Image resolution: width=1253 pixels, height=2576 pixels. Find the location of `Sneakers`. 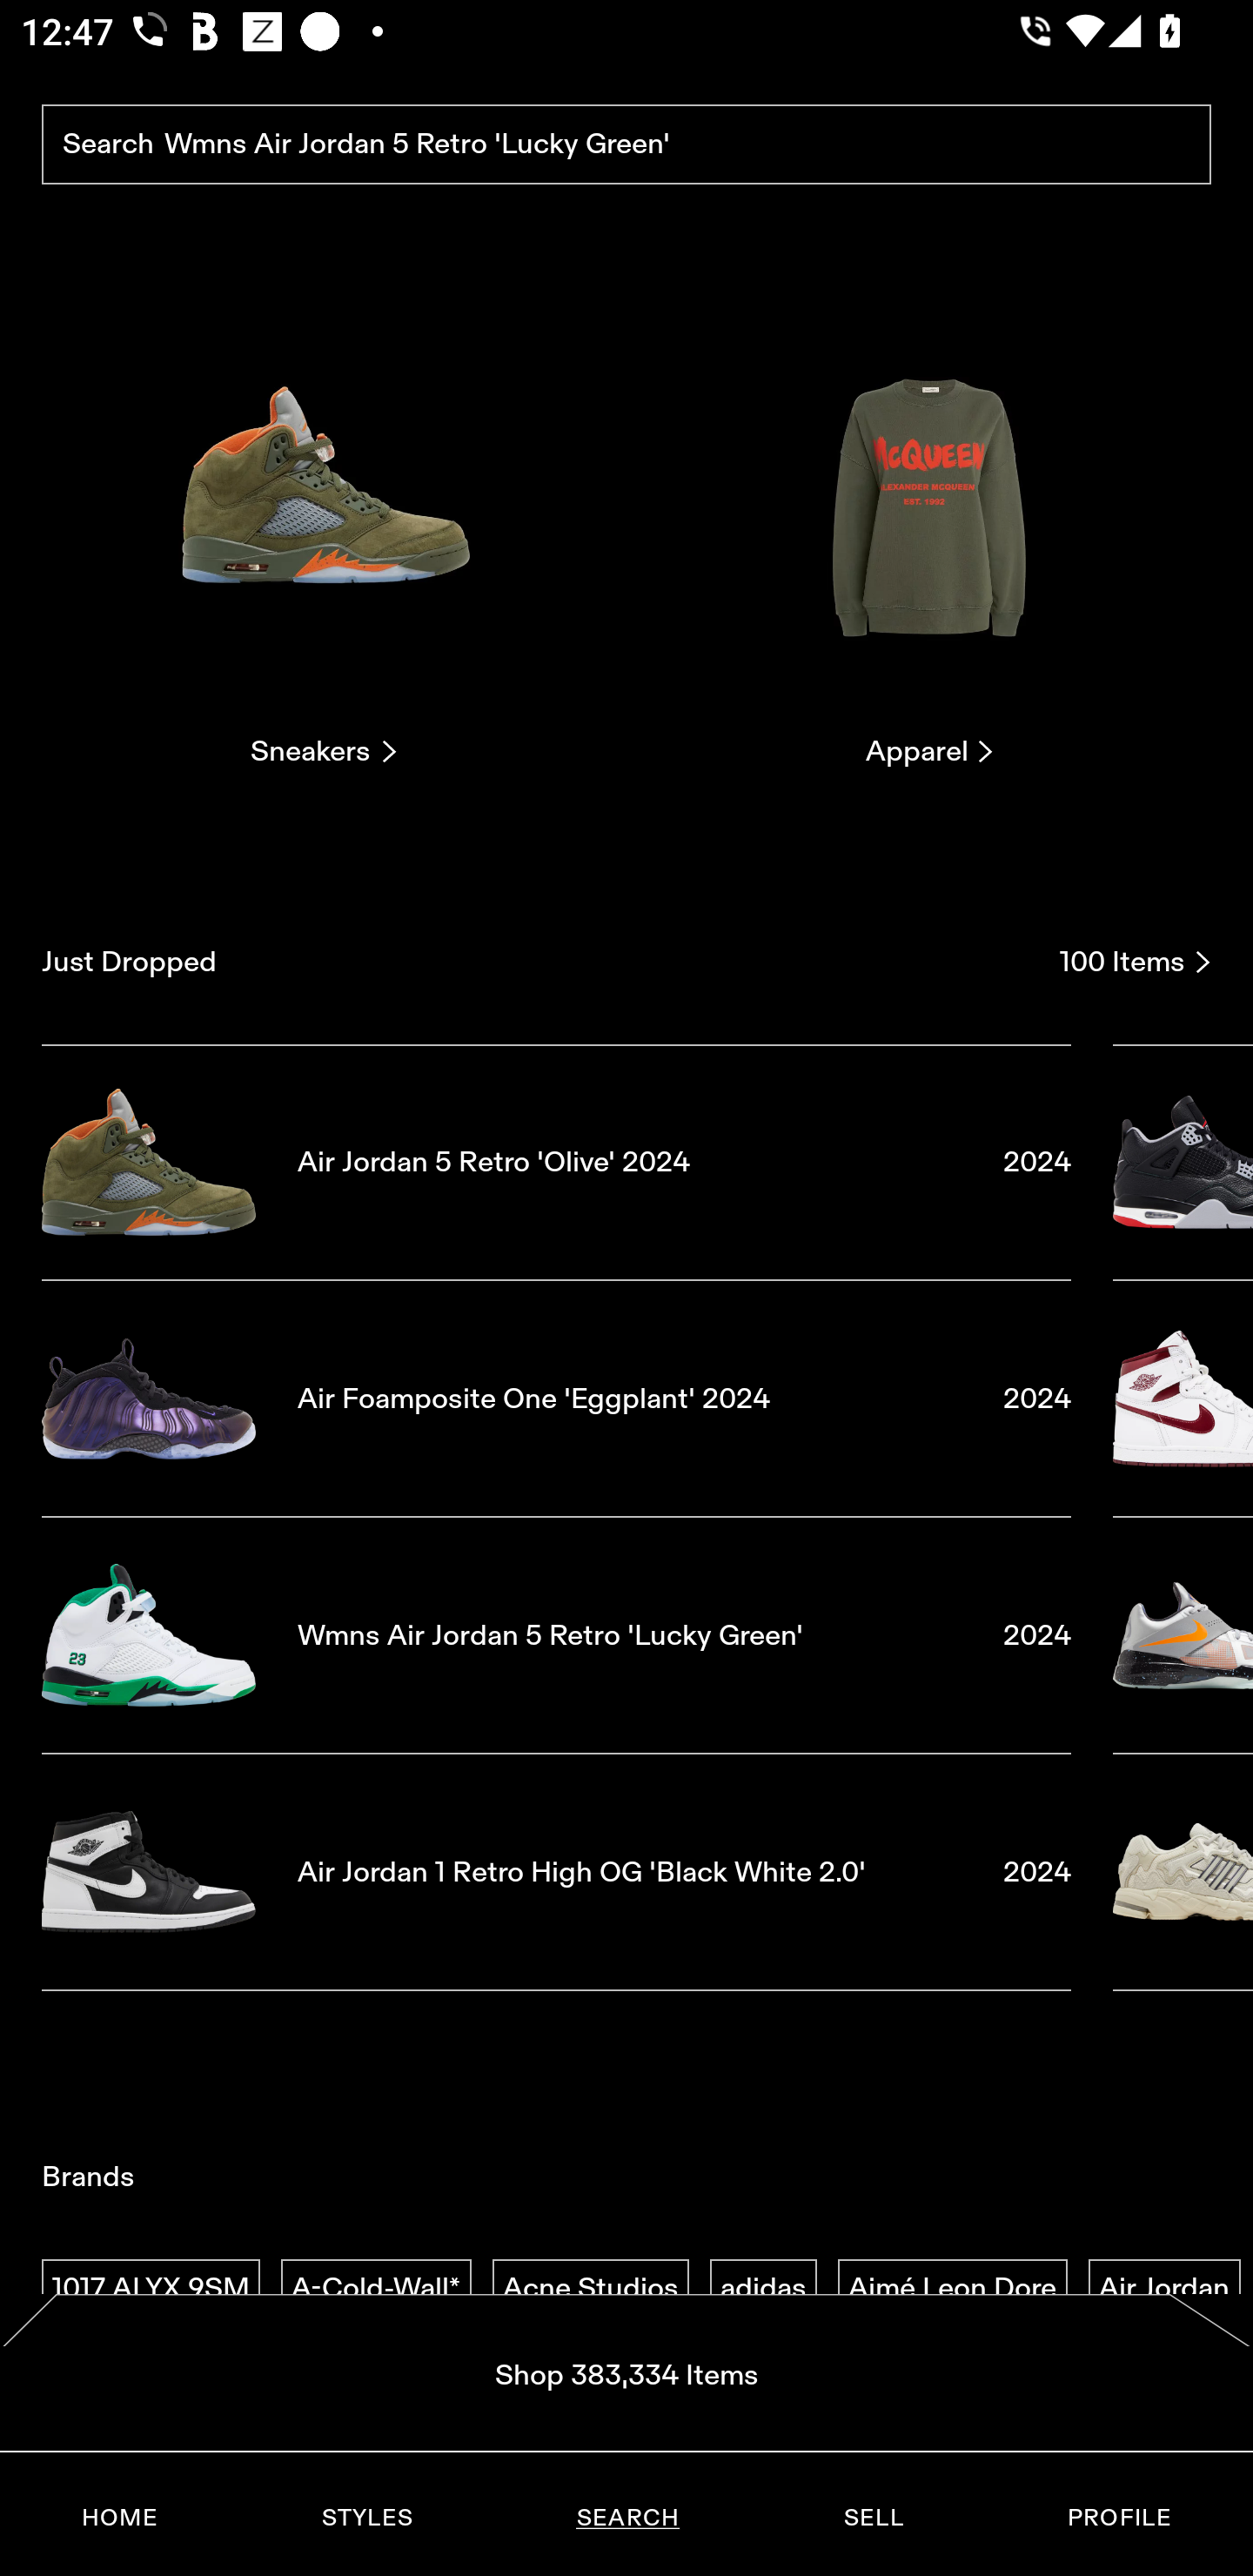

Sneakers is located at coordinates (323, 531).